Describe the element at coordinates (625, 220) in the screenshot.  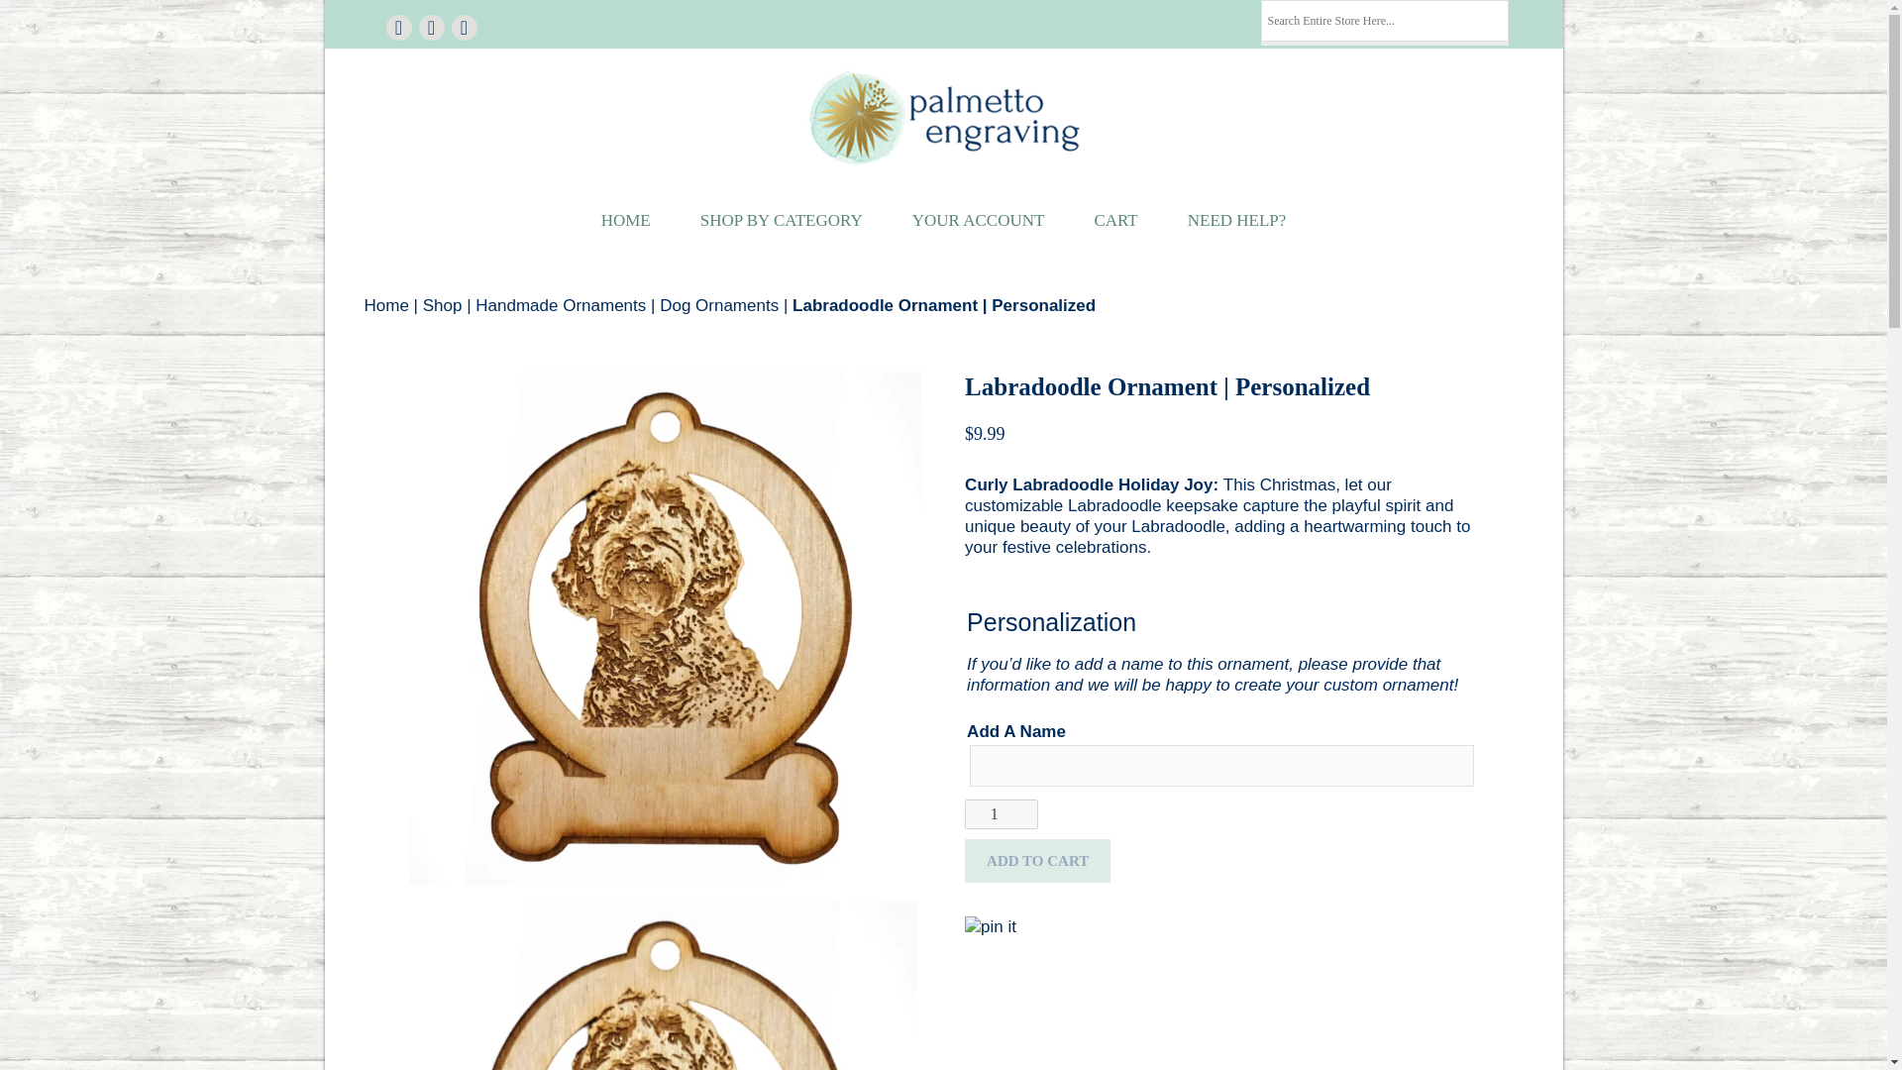
I see `HOME` at that location.